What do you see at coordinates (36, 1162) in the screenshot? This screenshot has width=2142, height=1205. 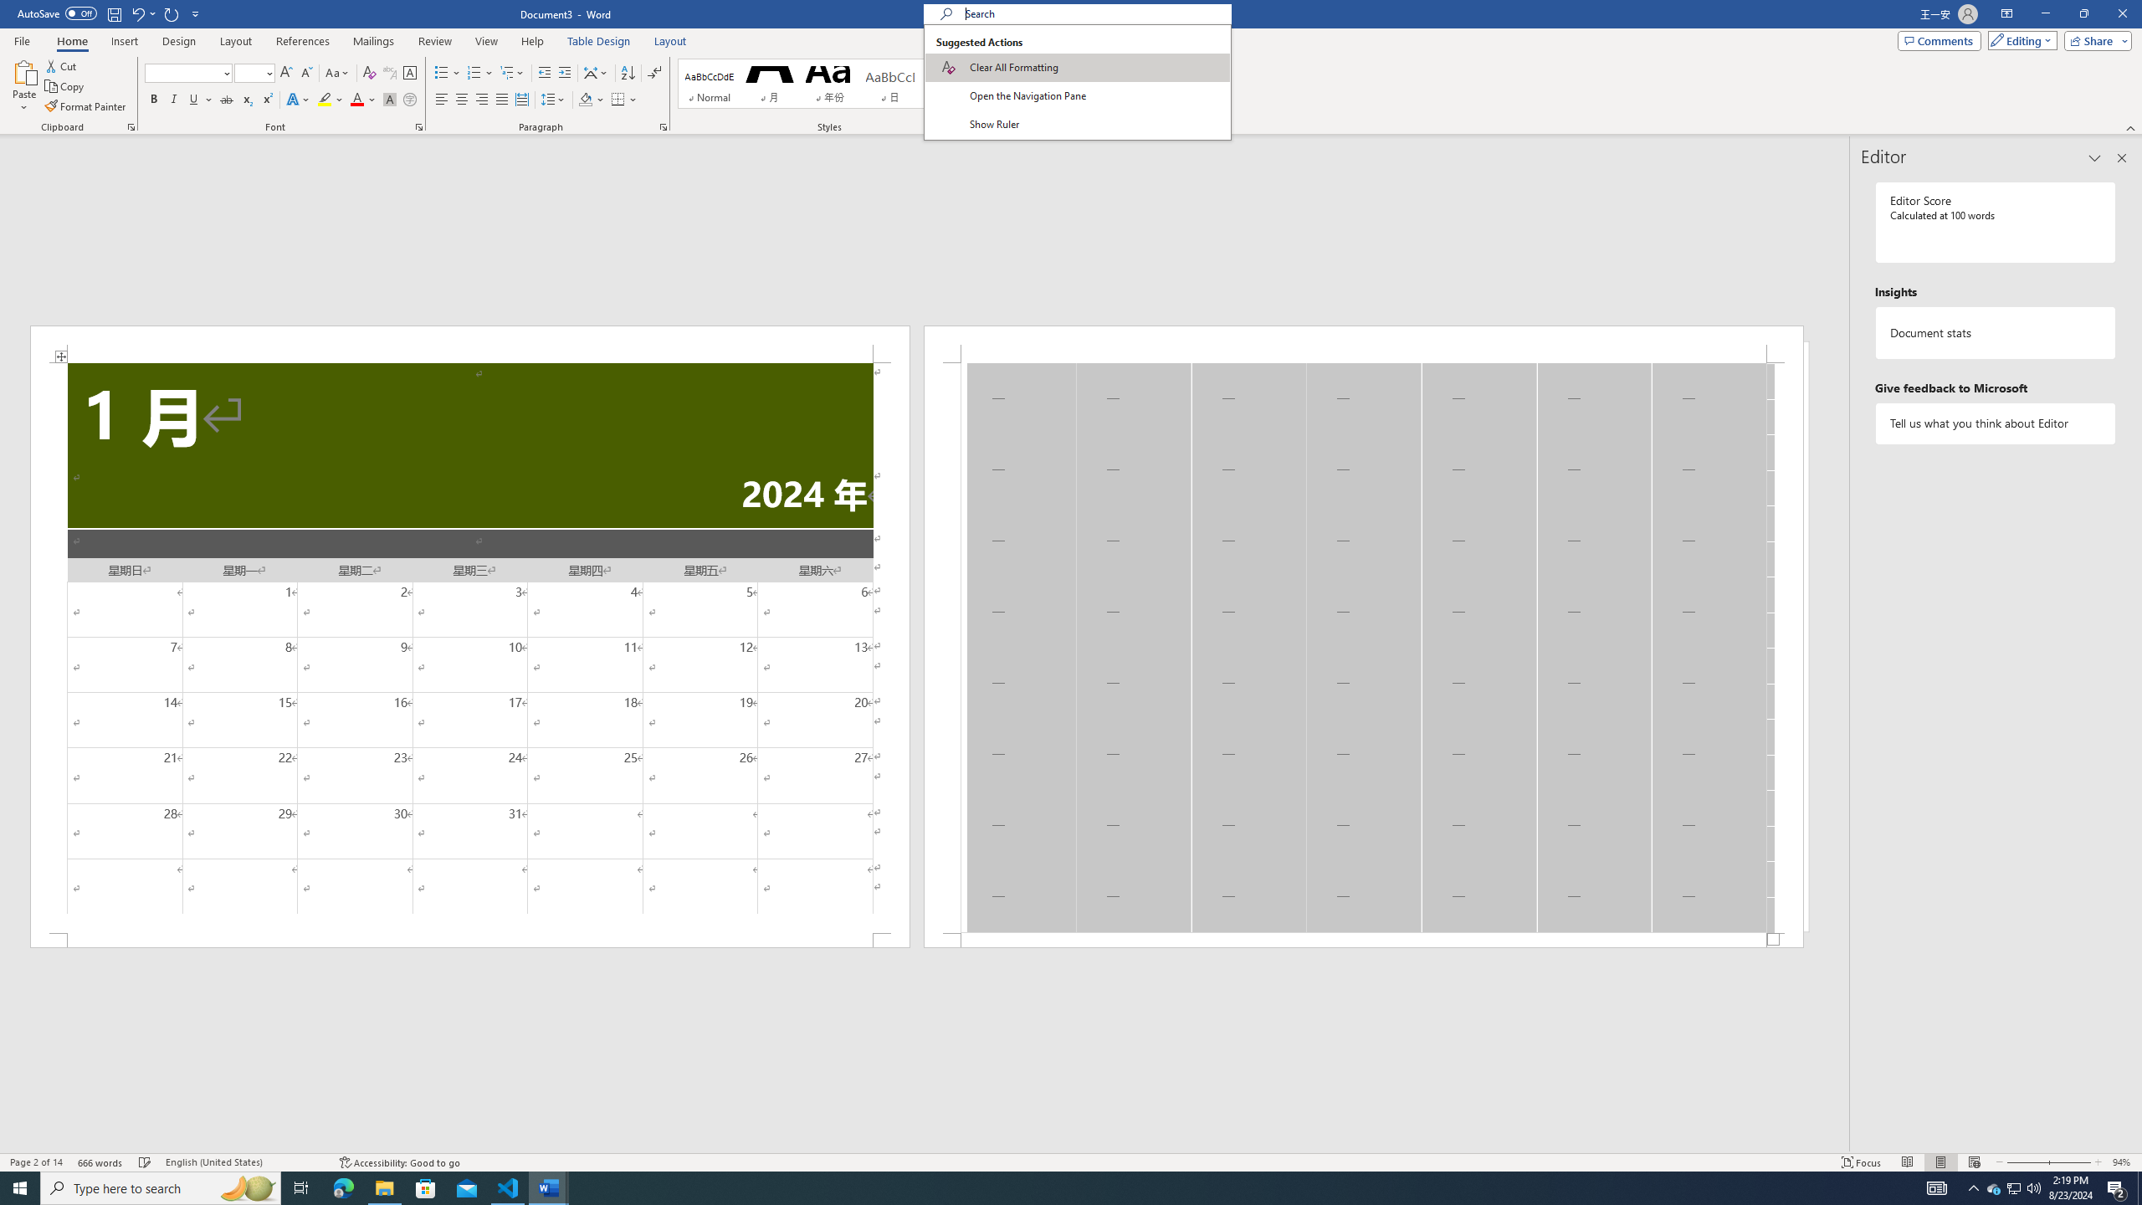 I see `Page Number Page 2 of 14` at bounding box center [36, 1162].